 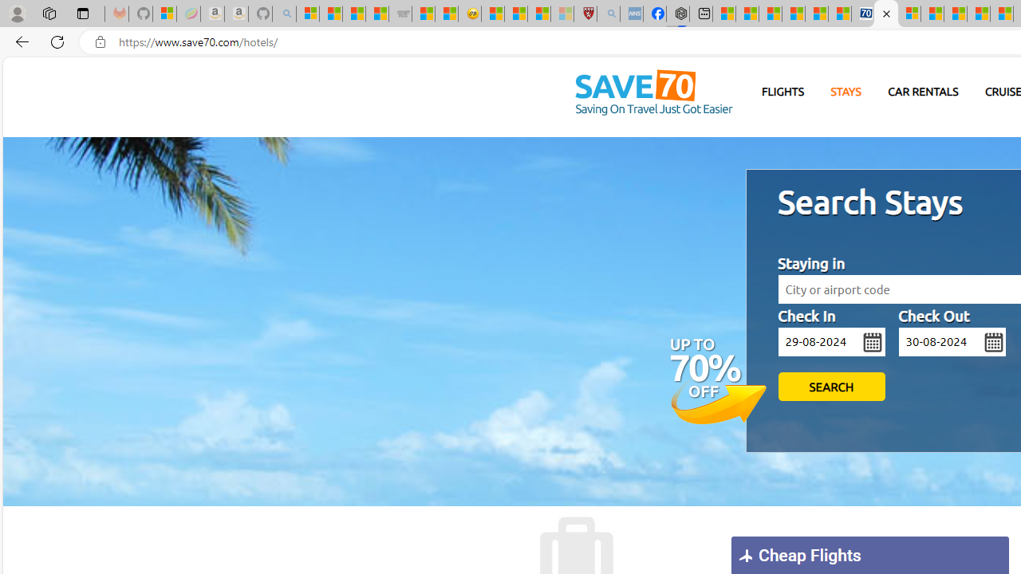 I want to click on Homepage, so click(x=653, y=92).